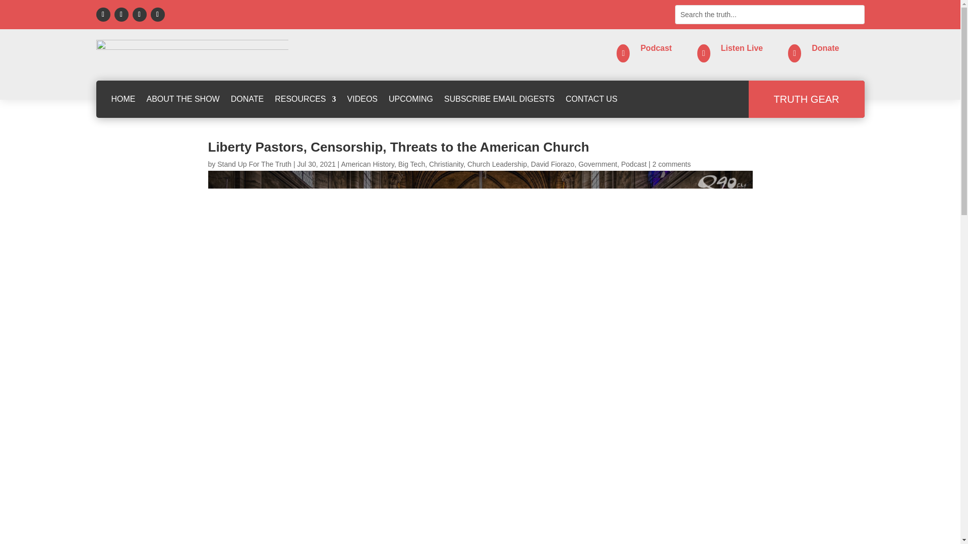 This screenshot has width=968, height=544. I want to click on Podcast, so click(655, 48).